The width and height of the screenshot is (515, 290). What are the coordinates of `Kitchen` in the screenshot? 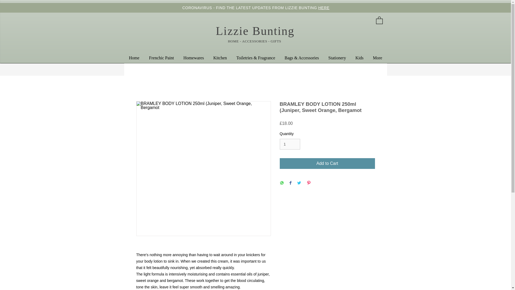 It's located at (220, 58).